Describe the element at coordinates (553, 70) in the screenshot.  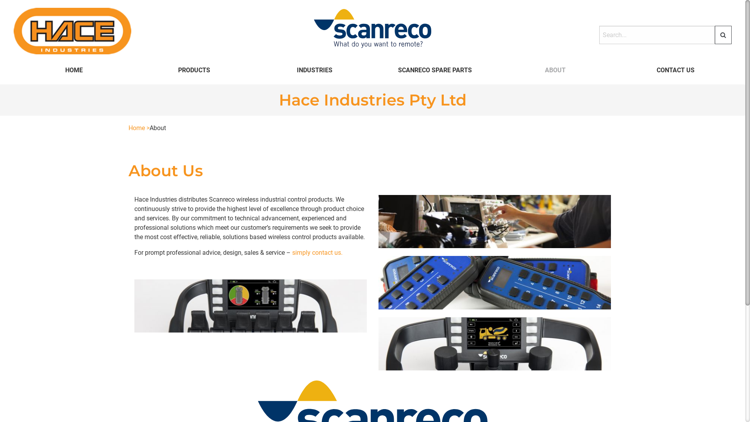
I see `ABOUT` at that location.